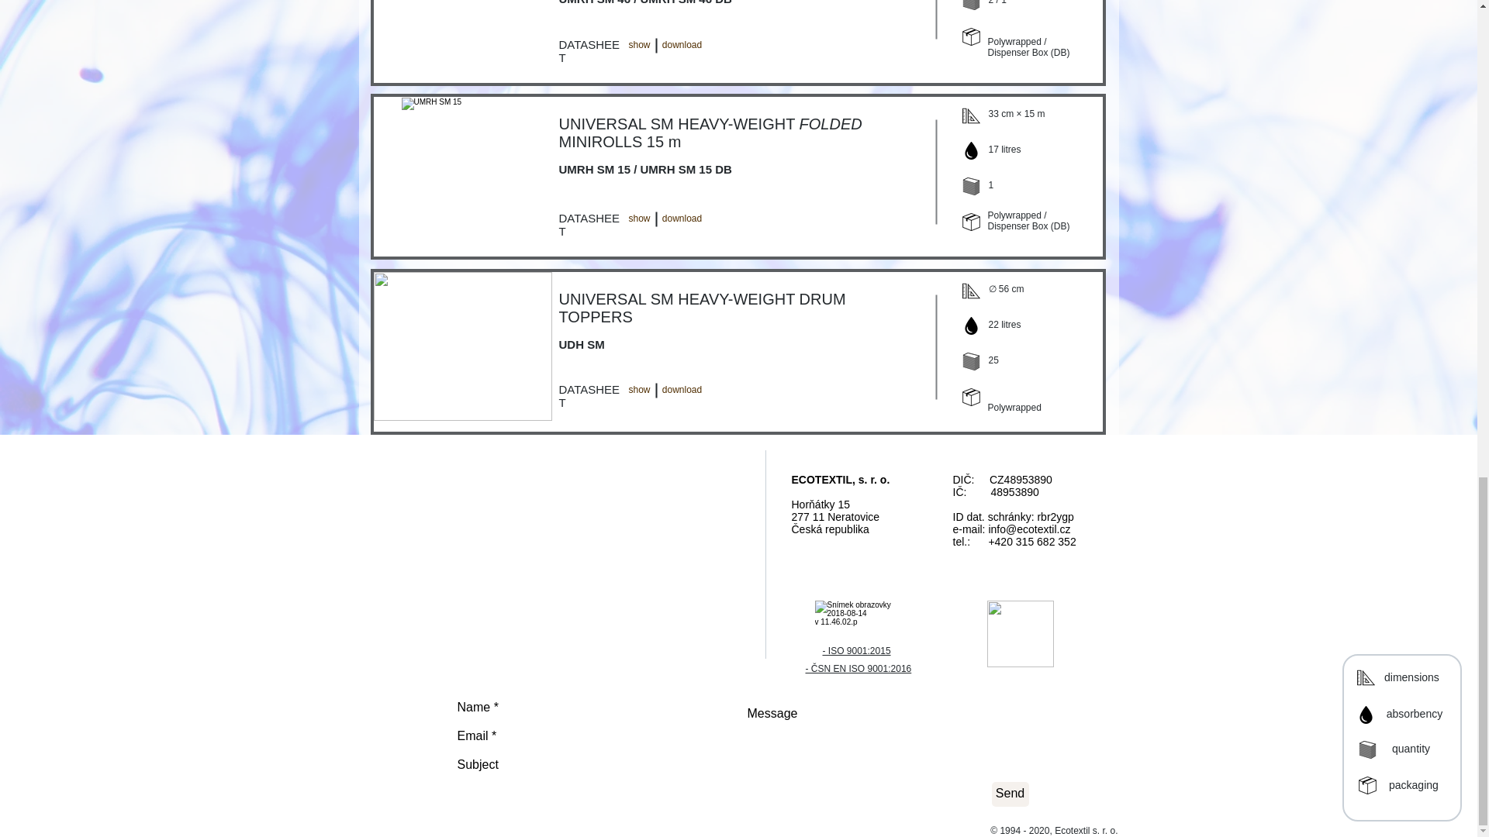  I want to click on stacked-print-products.png, so click(971, 186).